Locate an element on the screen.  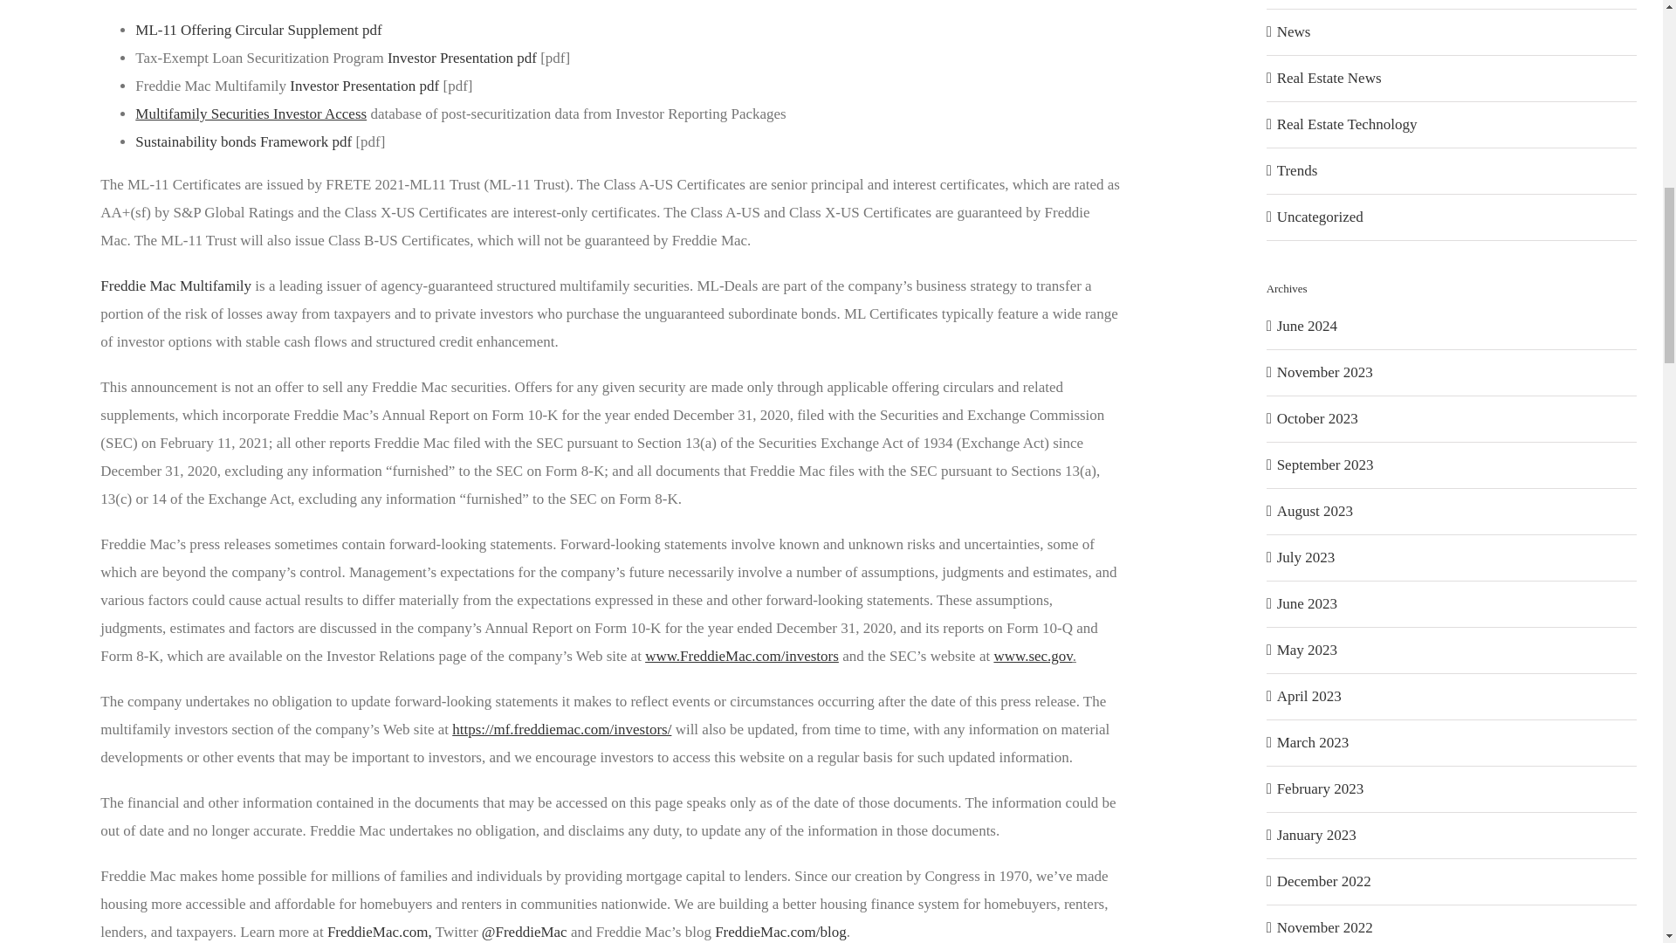
Freddie Mac Multifamily is located at coordinates (176, 285).